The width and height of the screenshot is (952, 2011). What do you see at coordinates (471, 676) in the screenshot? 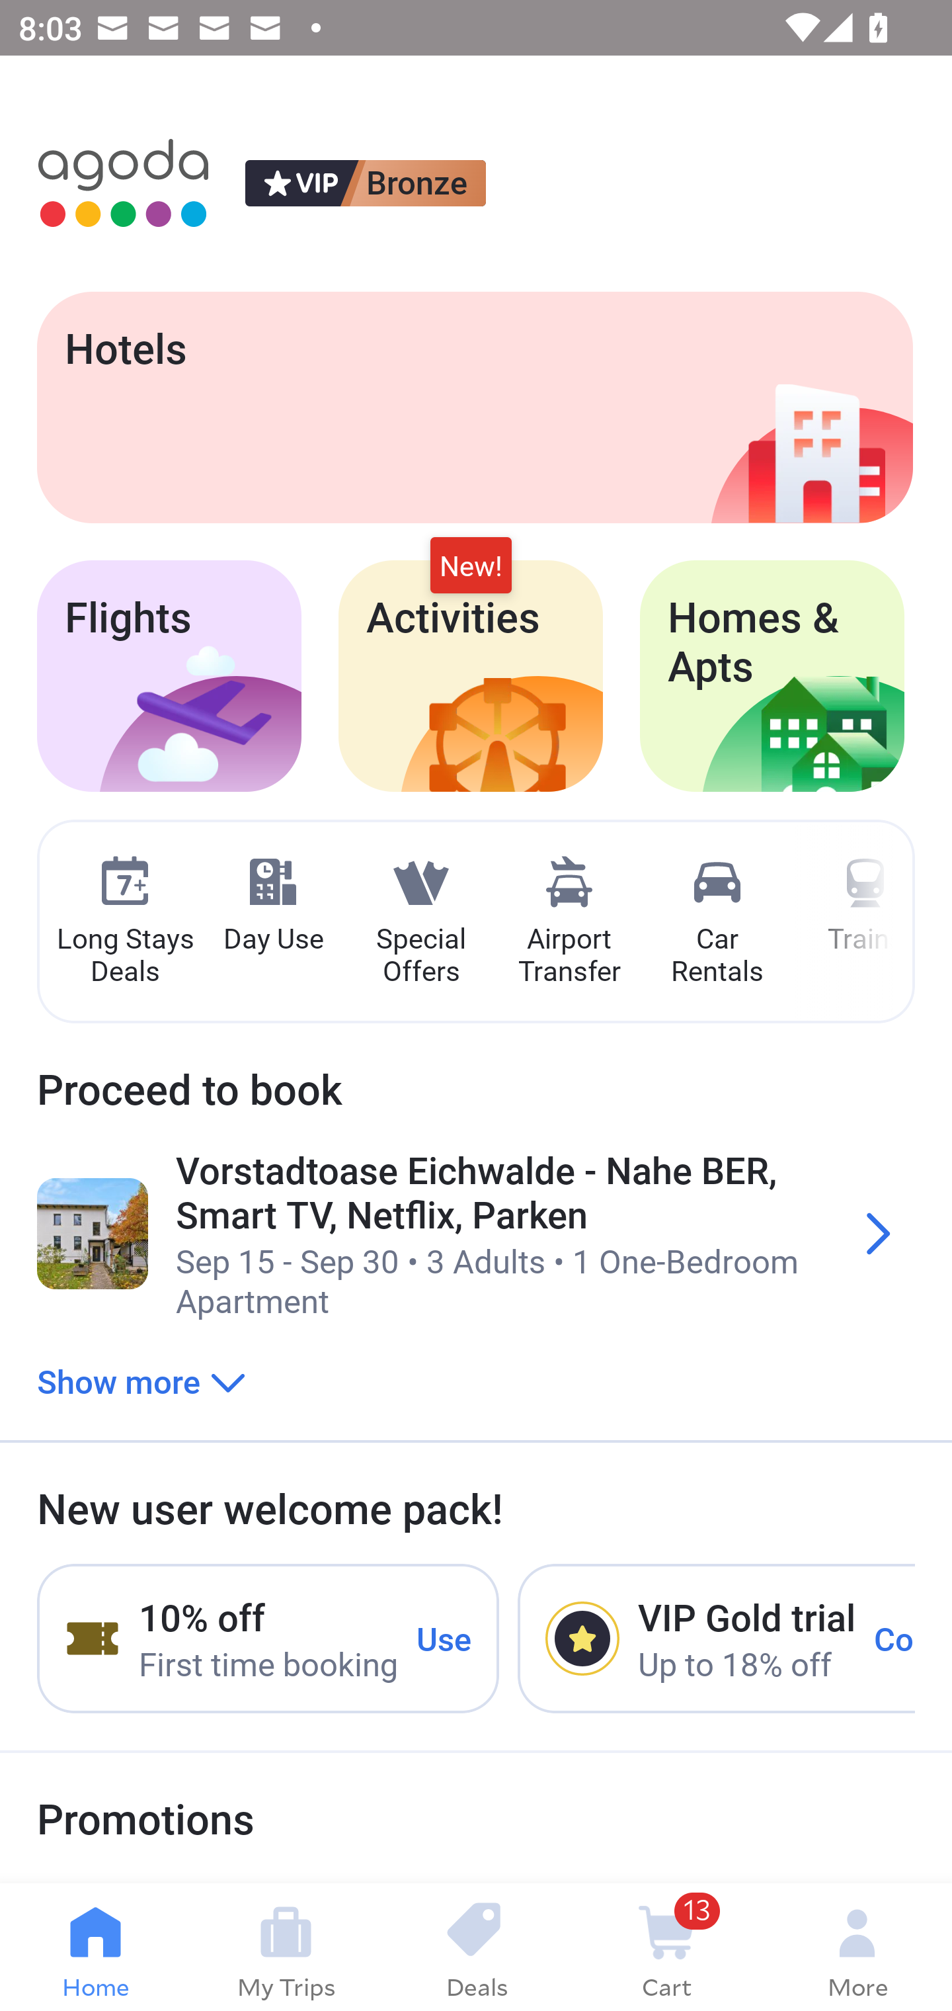
I see `Activities` at bounding box center [471, 676].